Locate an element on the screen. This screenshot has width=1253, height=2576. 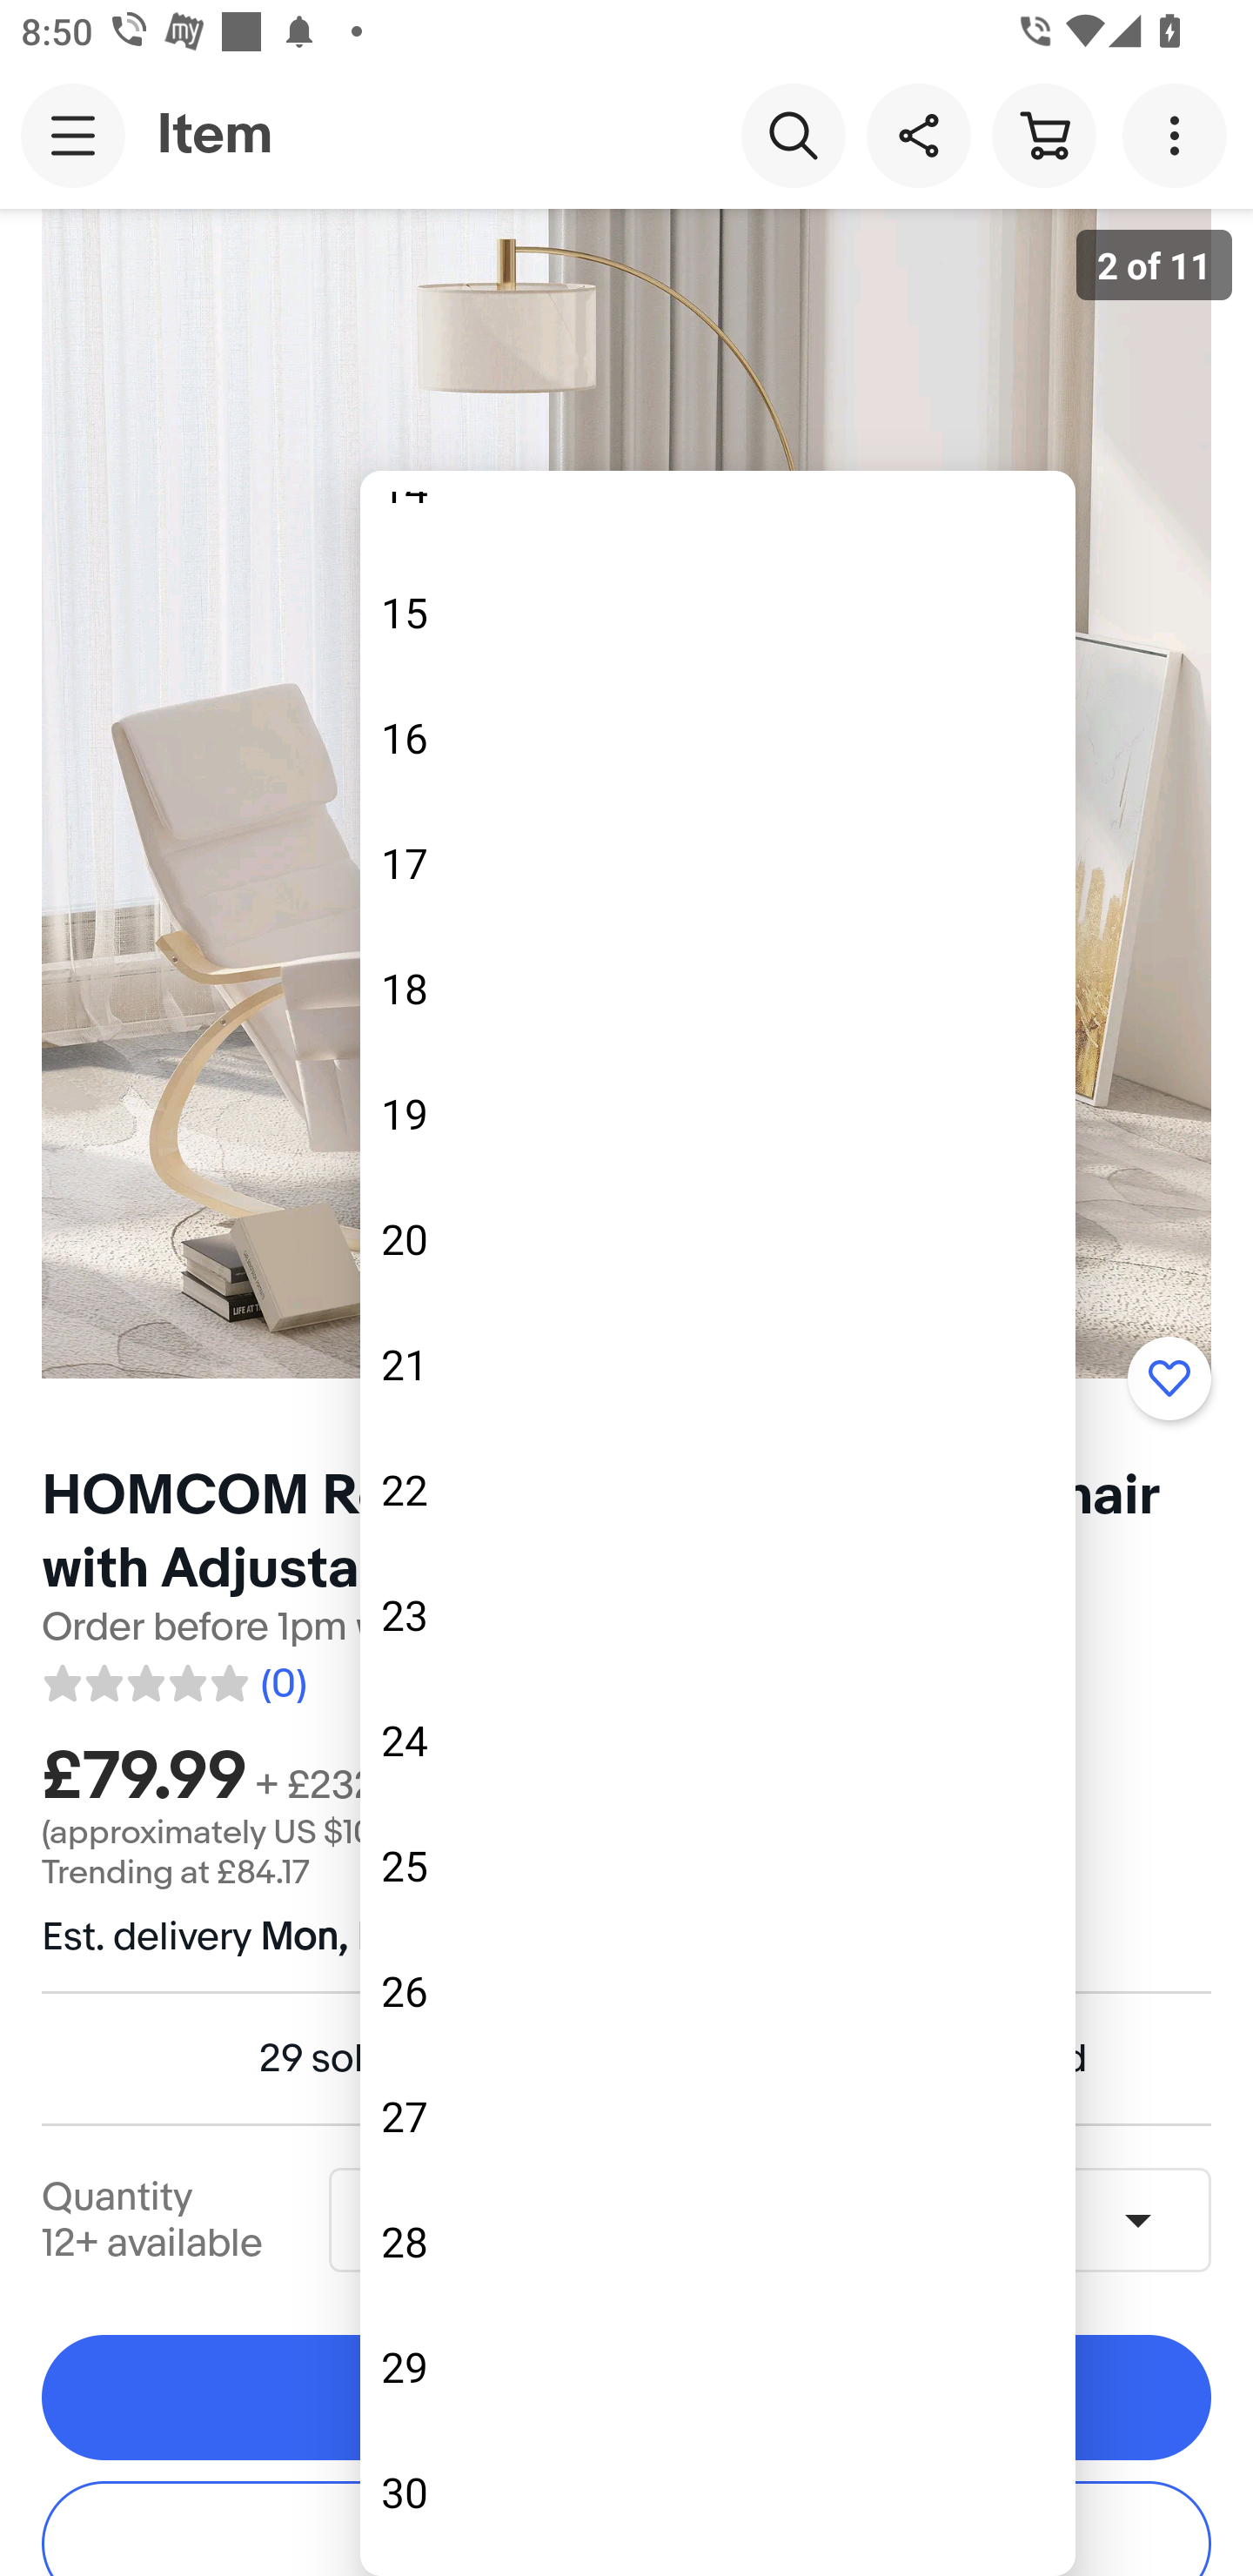
24 is located at coordinates (717, 1740).